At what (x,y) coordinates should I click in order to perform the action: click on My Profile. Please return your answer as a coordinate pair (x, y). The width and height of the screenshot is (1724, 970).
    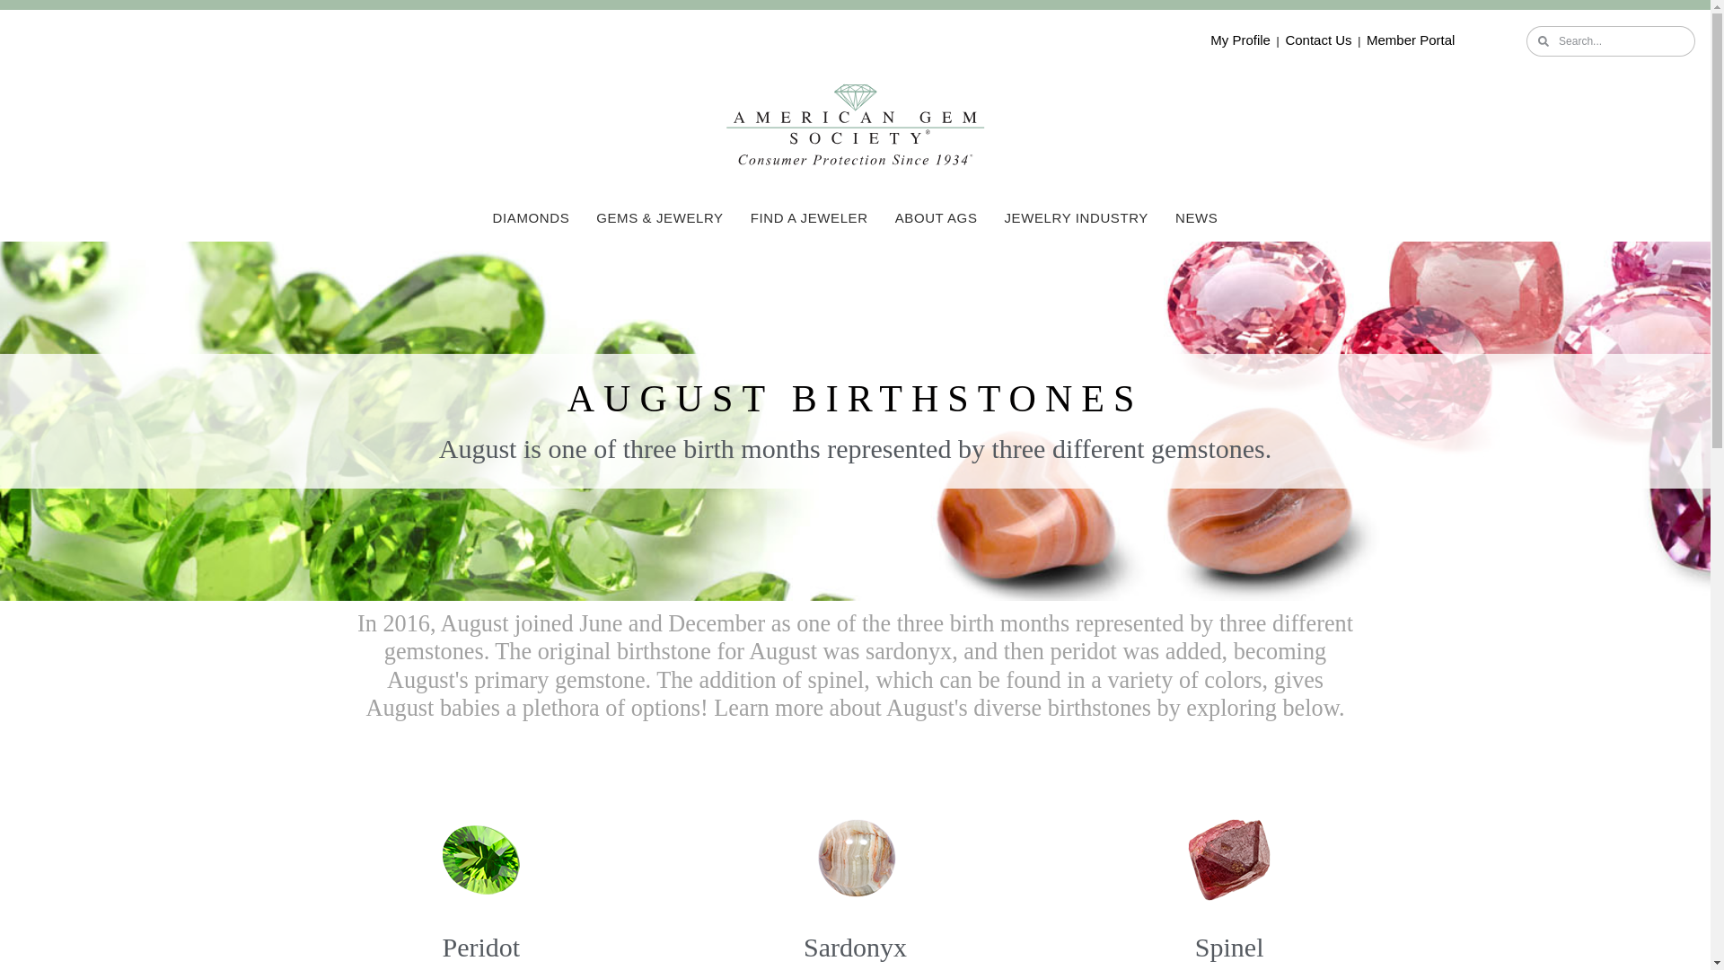
    Looking at the image, I should click on (1240, 40).